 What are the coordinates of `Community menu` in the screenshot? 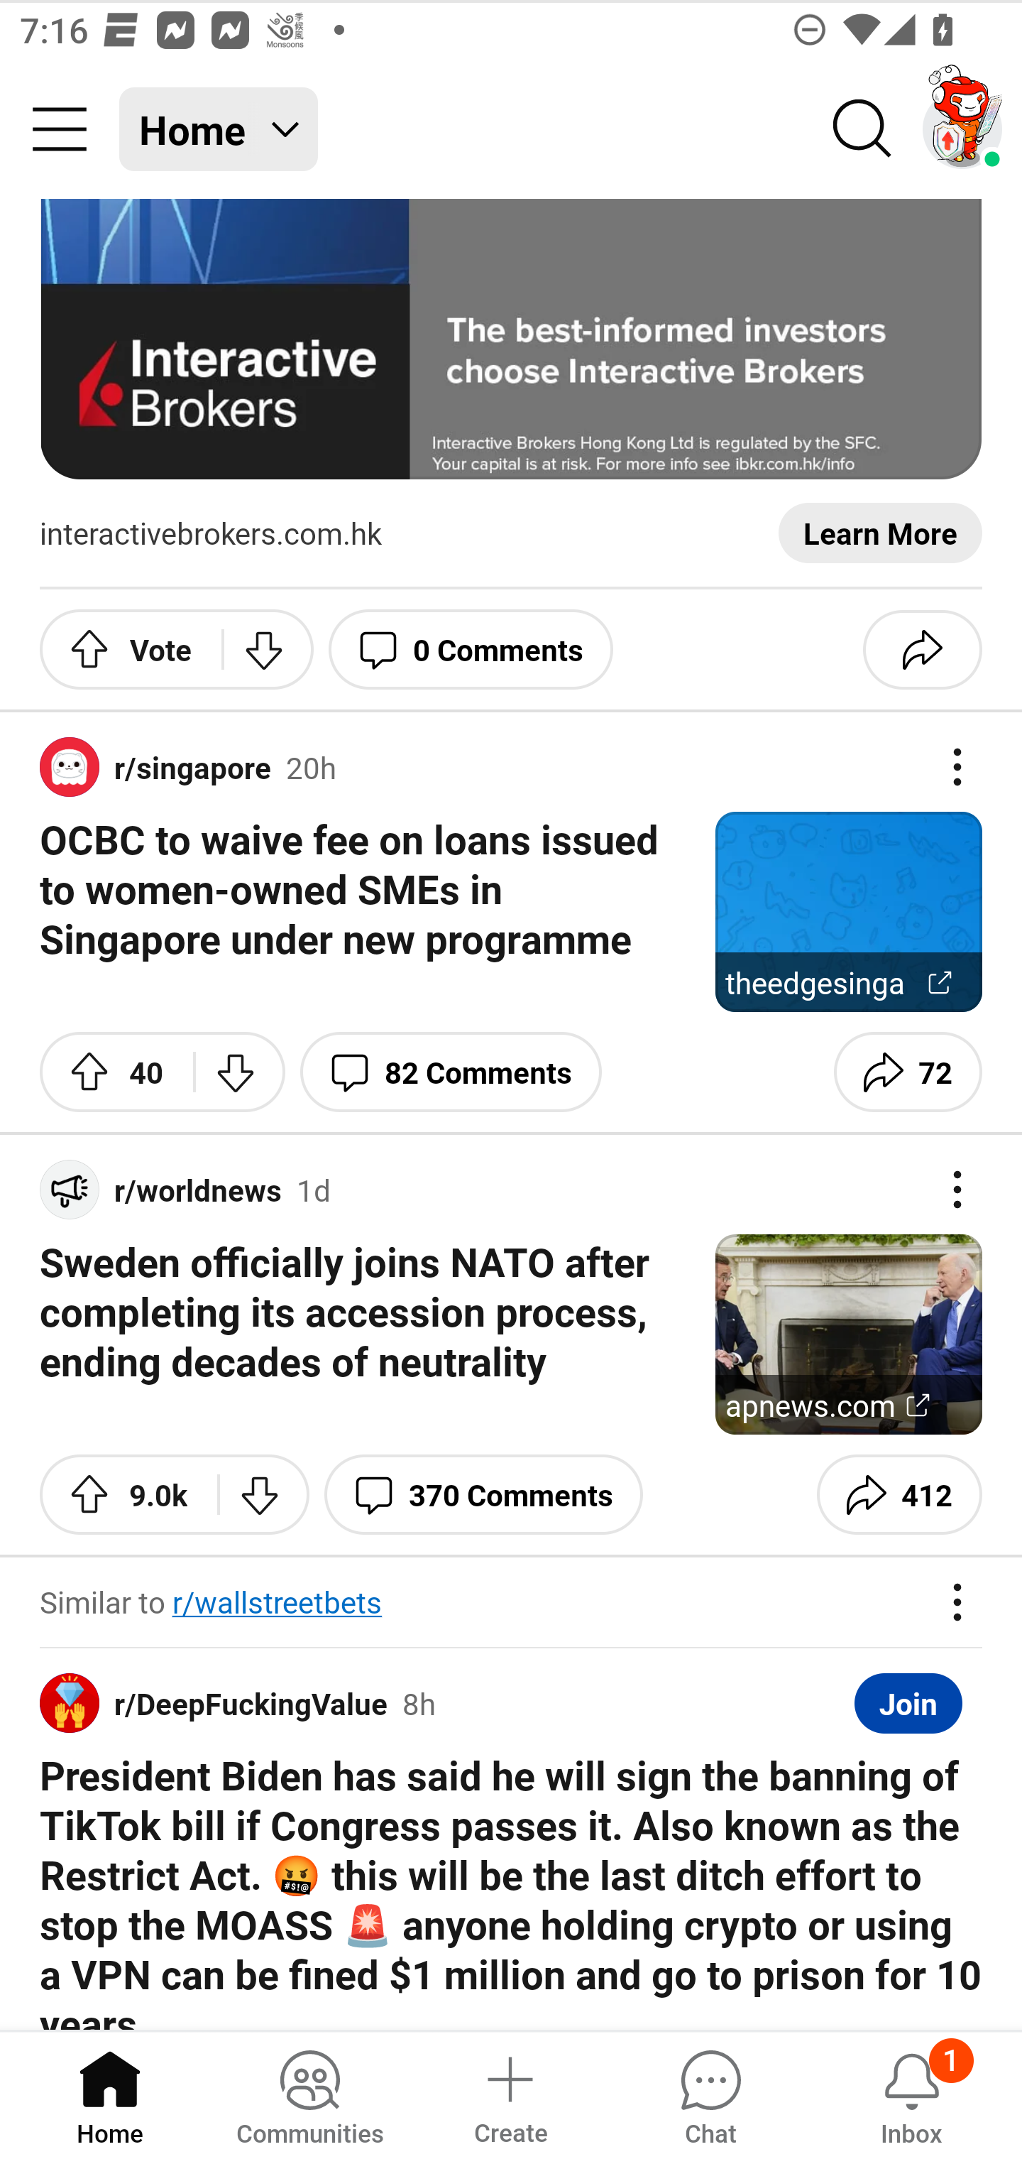 It's located at (60, 129).